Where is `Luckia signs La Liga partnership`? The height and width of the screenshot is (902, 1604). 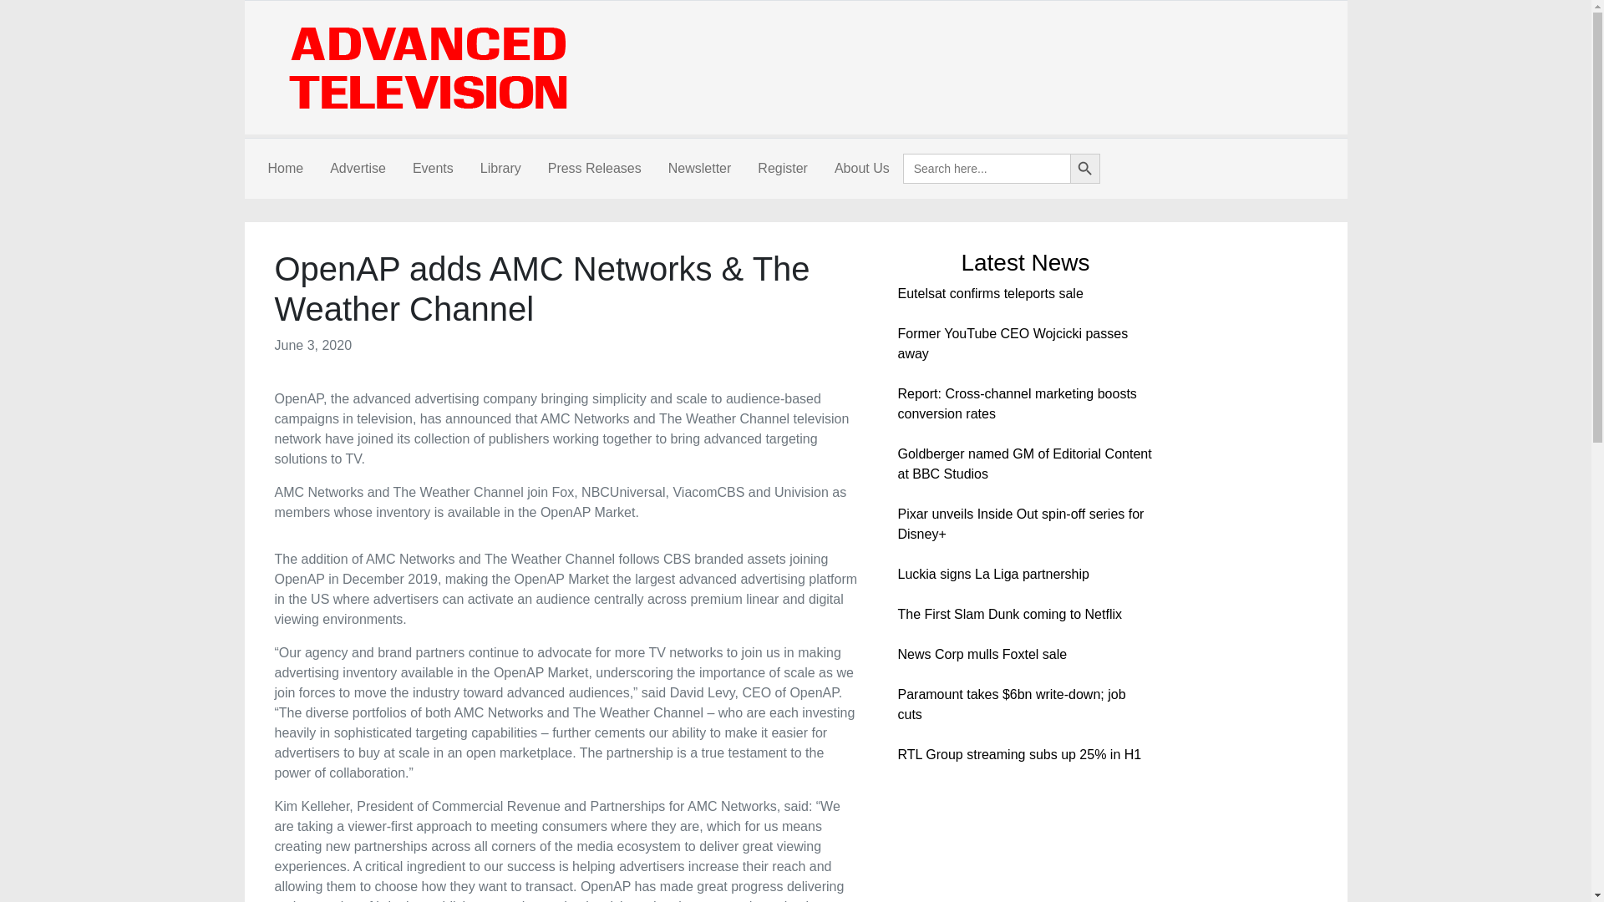
Luckia signs La Liga partnership is located at coordinates (992, 574).